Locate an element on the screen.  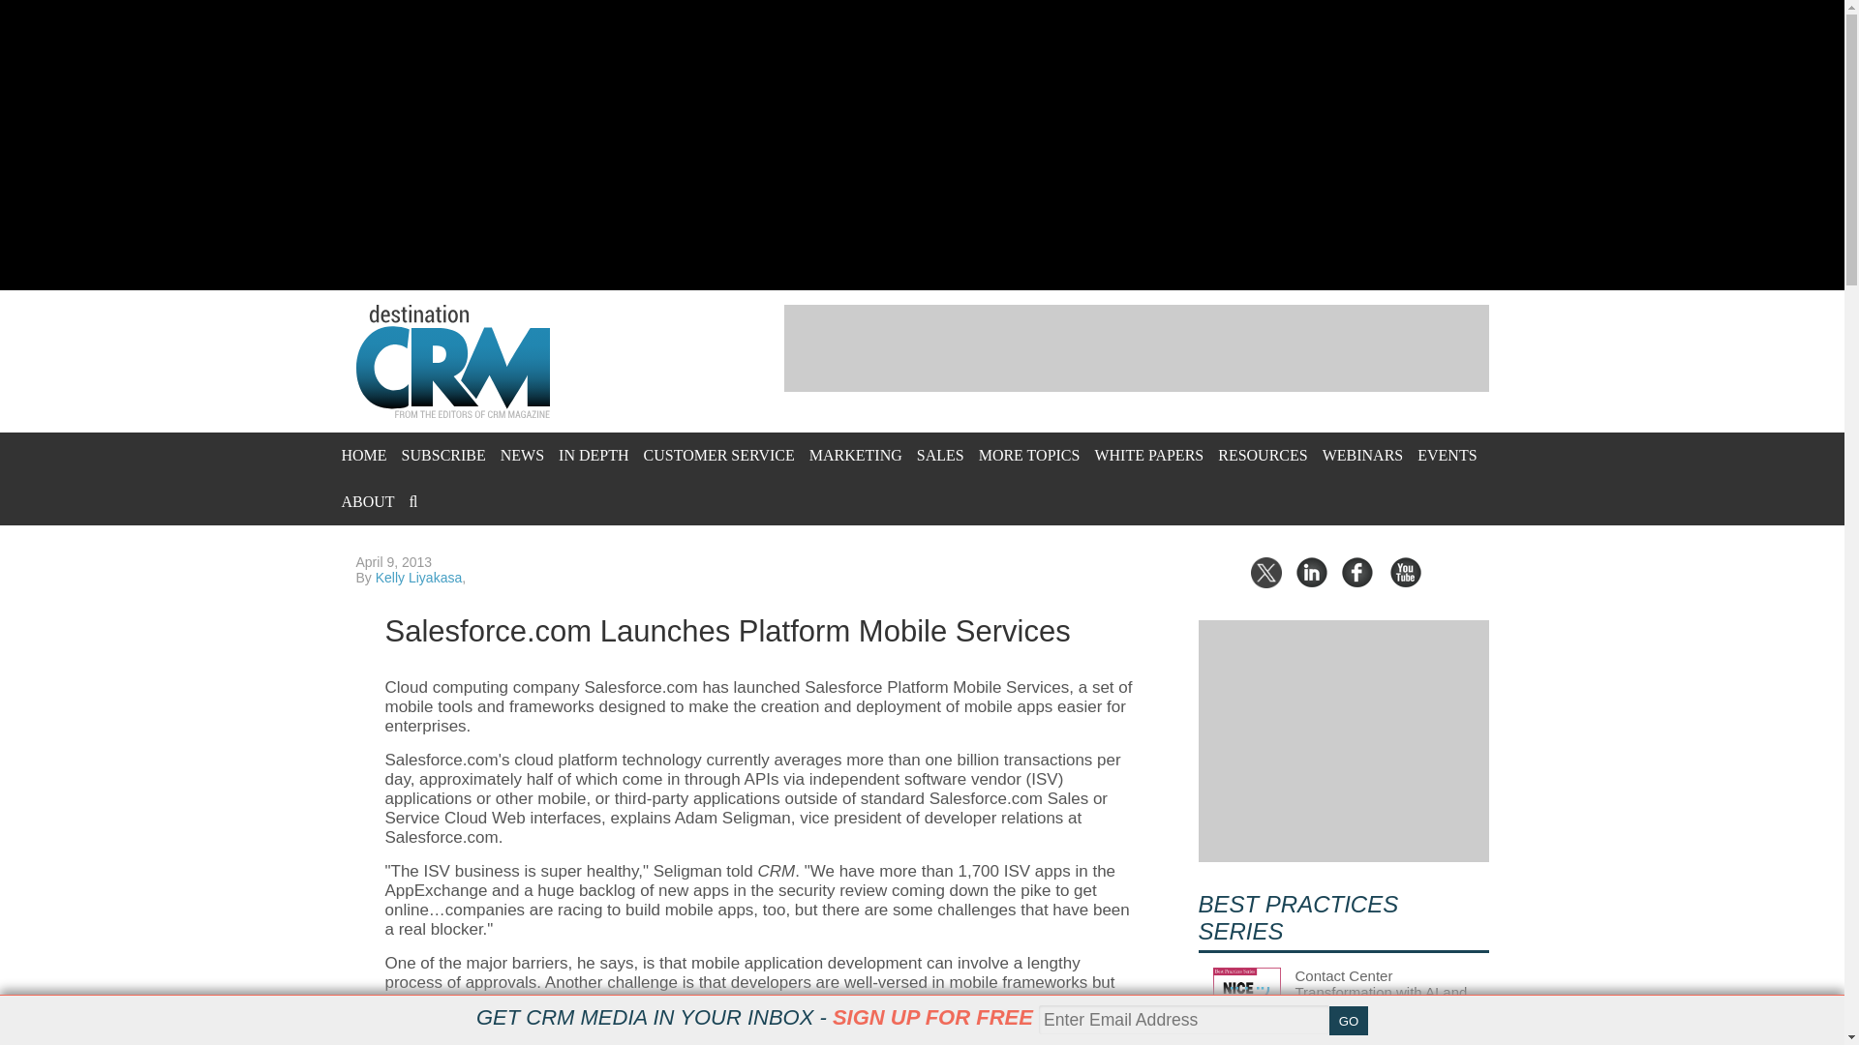
NEWS is located at coordinates (522, 455).